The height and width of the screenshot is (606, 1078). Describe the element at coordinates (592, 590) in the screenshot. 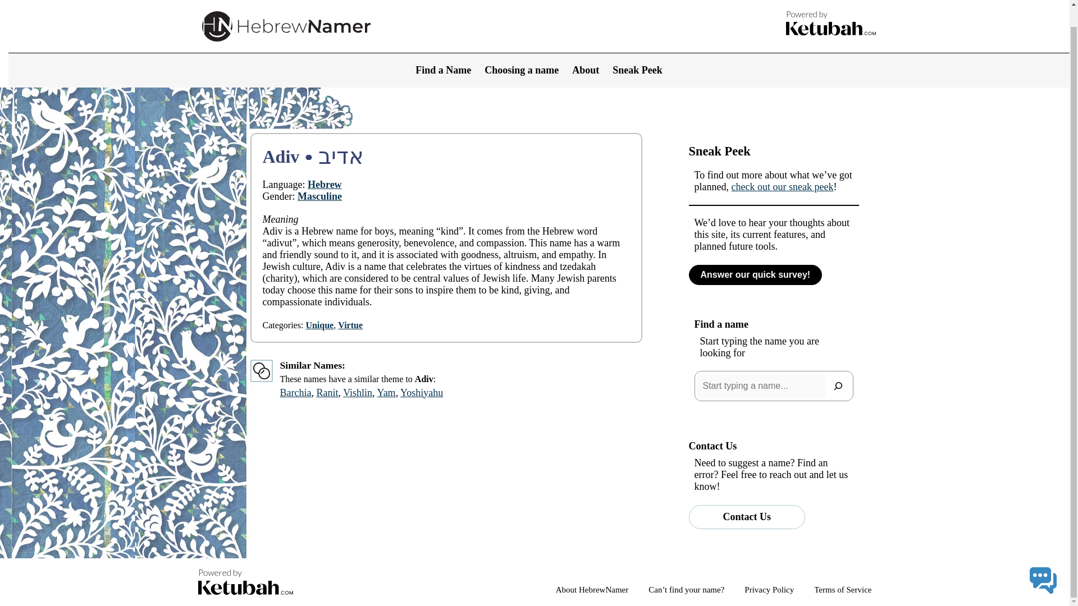

I see `About HebrewNamer` at that location.